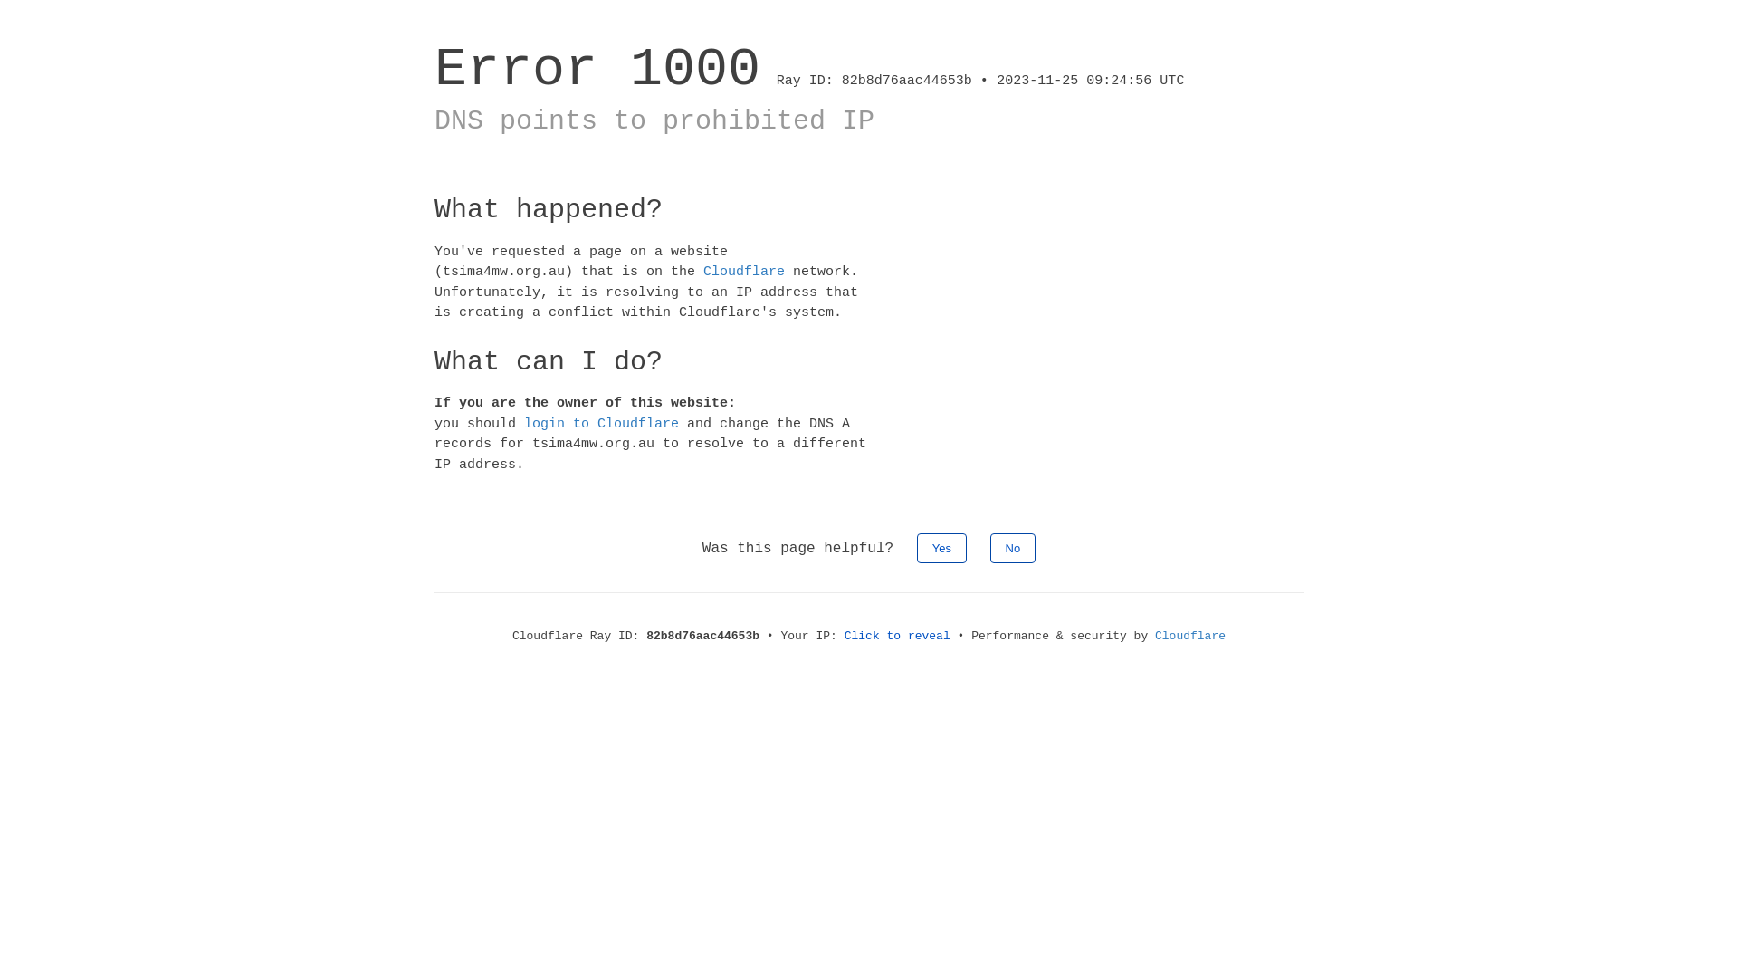 This screenshot has height=978, width=1738. What do you see at coordinates (941, 549) in the screenshot?
I see `Yes` at bounding box center [941, 549].